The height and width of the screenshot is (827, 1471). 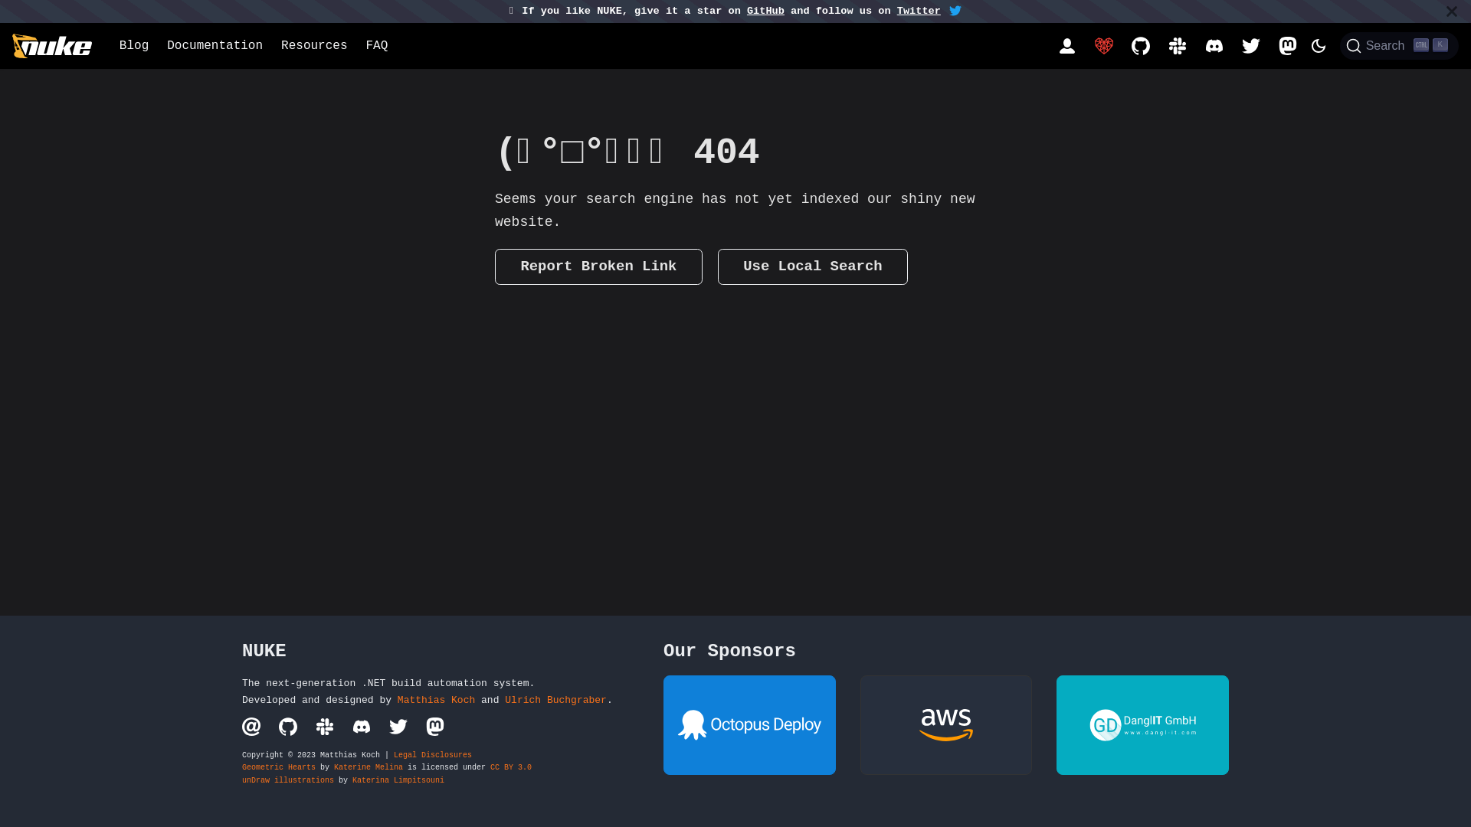 What do you see at coordinates (134, 46) in the screenshot?
I see `Blog` at bounding box center [134, 46].